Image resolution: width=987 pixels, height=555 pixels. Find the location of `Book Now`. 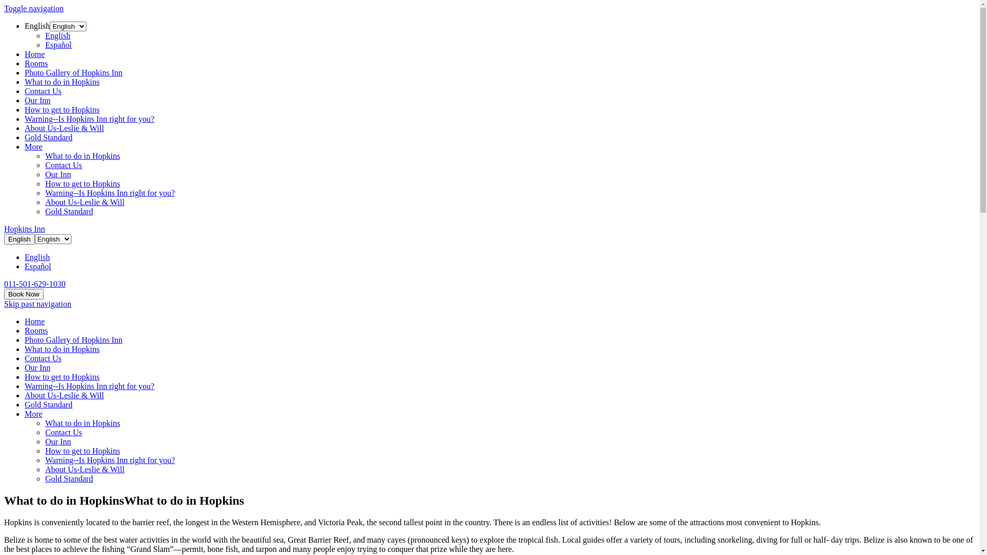

Book Now is located at coordinates (24, 294).